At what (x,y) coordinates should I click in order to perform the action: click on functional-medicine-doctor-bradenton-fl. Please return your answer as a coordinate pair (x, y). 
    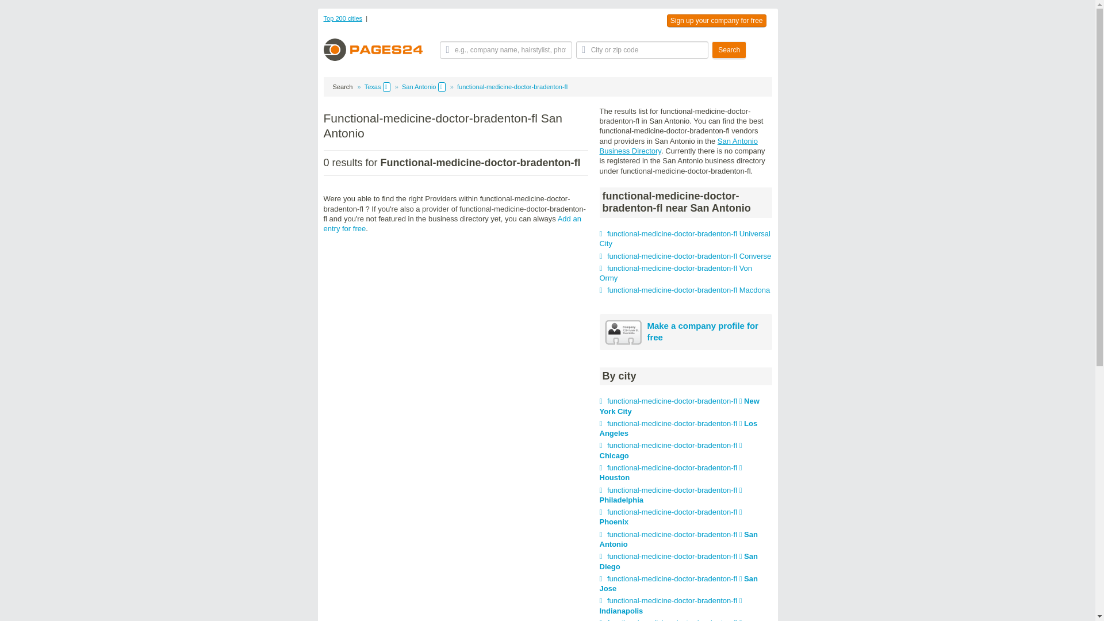
    Looking at the image, I should click on (512, 86).